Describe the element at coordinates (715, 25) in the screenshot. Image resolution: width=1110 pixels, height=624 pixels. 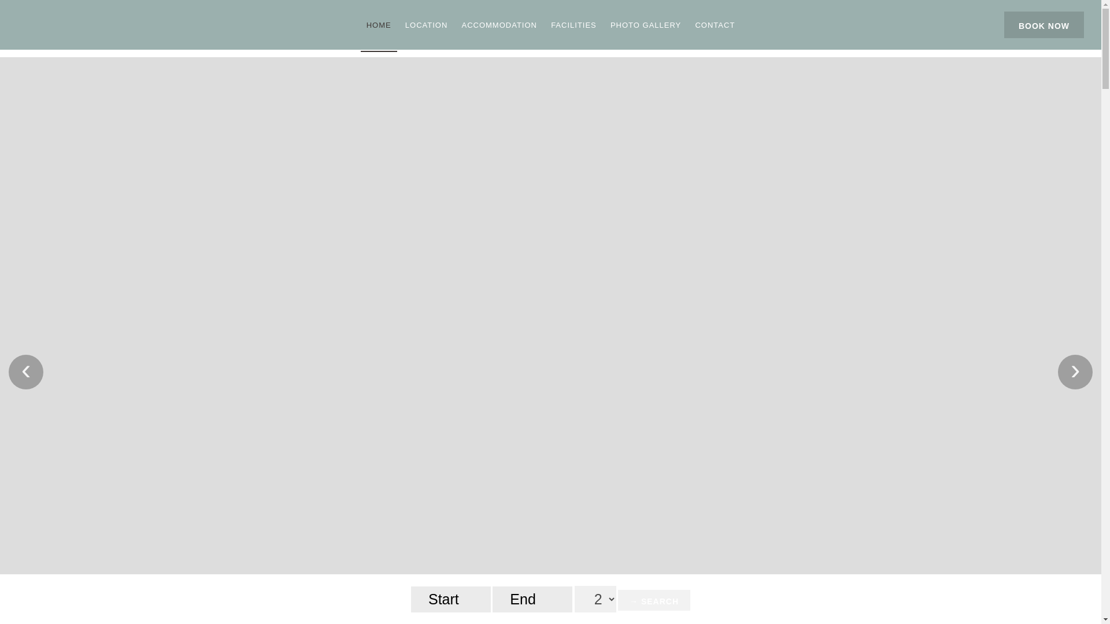
I see `CONTACT` at that location.